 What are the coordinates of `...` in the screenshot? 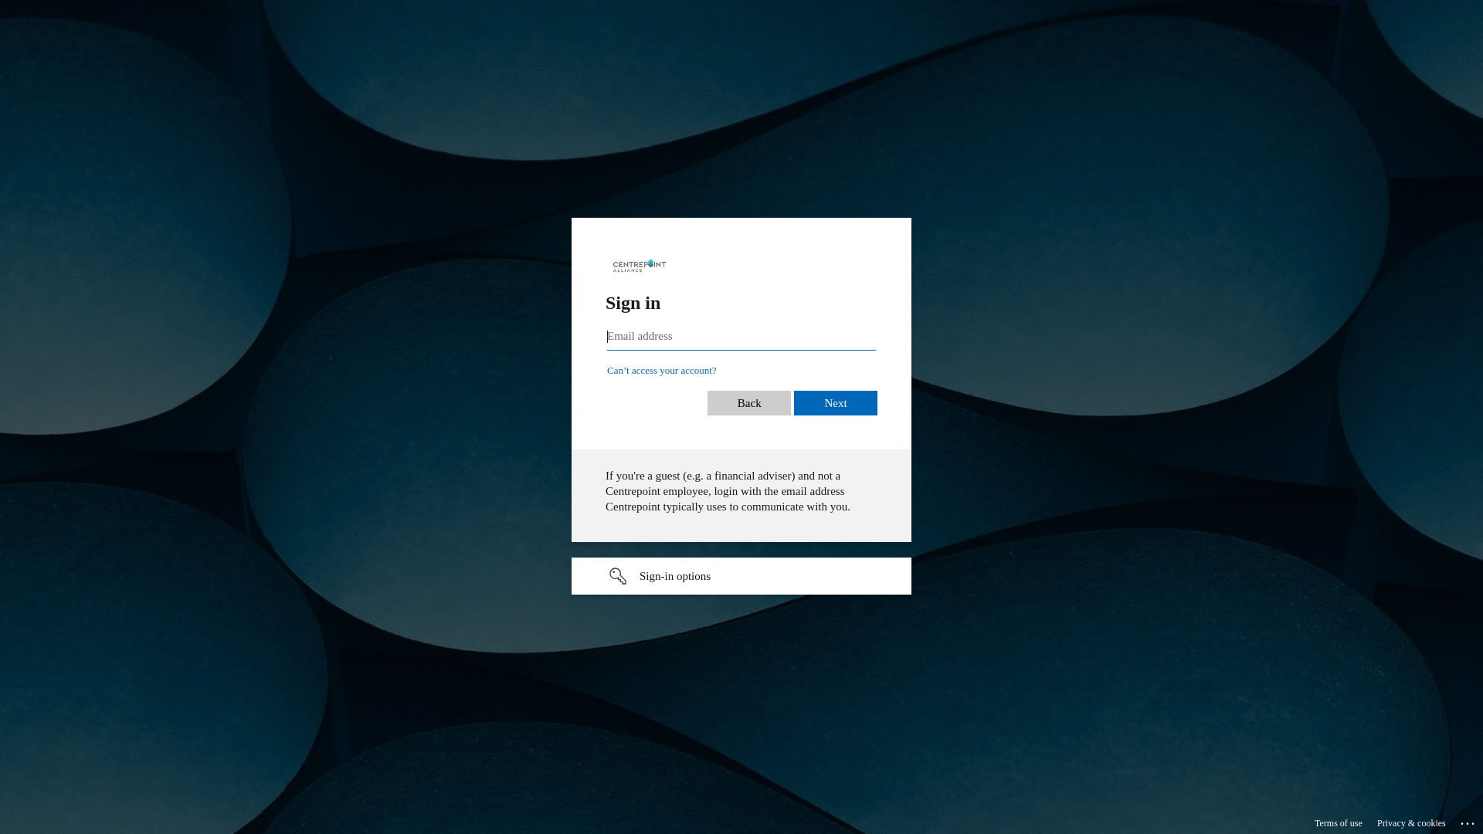 It's located at (1469, 821).